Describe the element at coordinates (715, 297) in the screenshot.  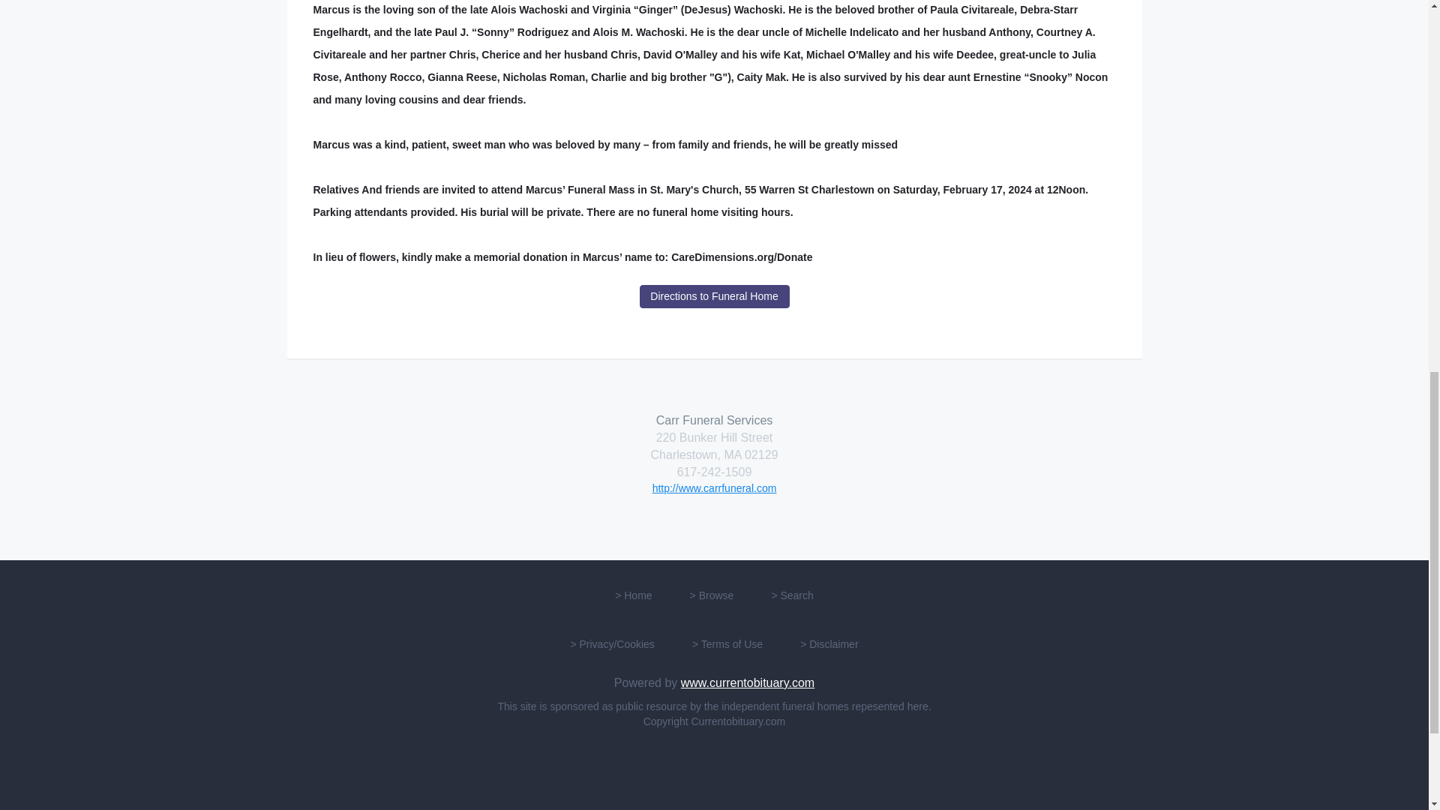
I see `Directions to Funeral Home` at that location.